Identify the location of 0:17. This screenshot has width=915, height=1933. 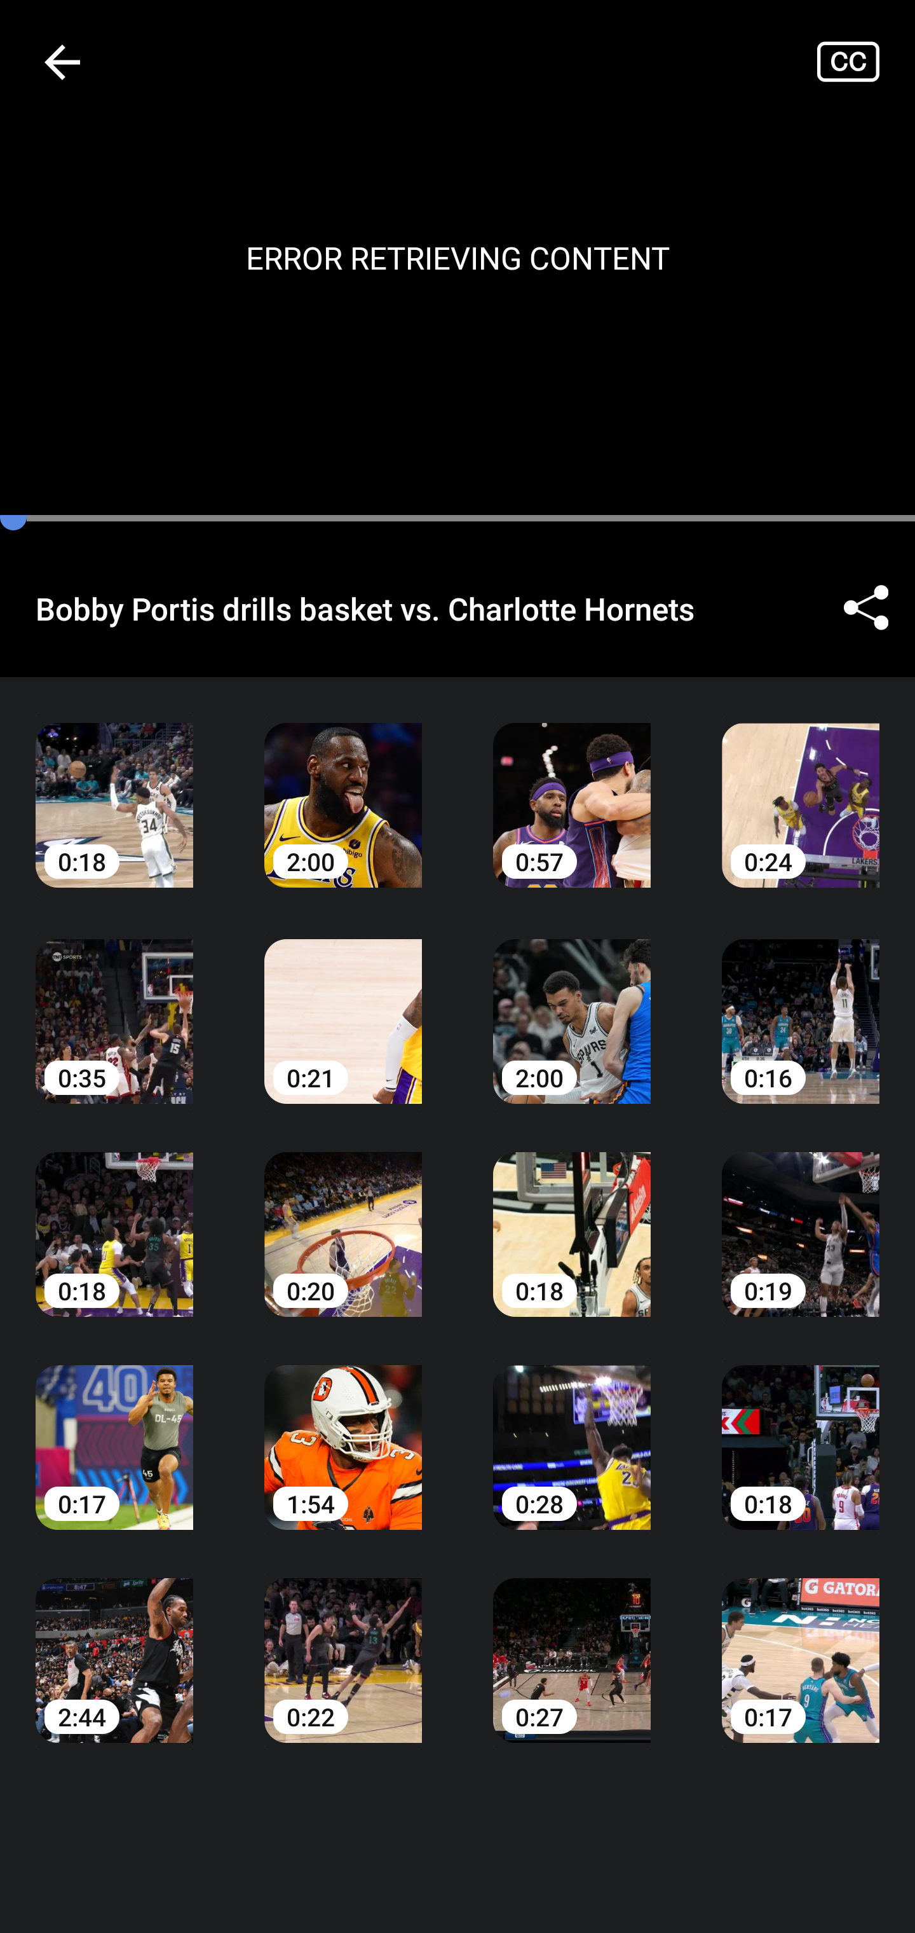
(801, 1643).